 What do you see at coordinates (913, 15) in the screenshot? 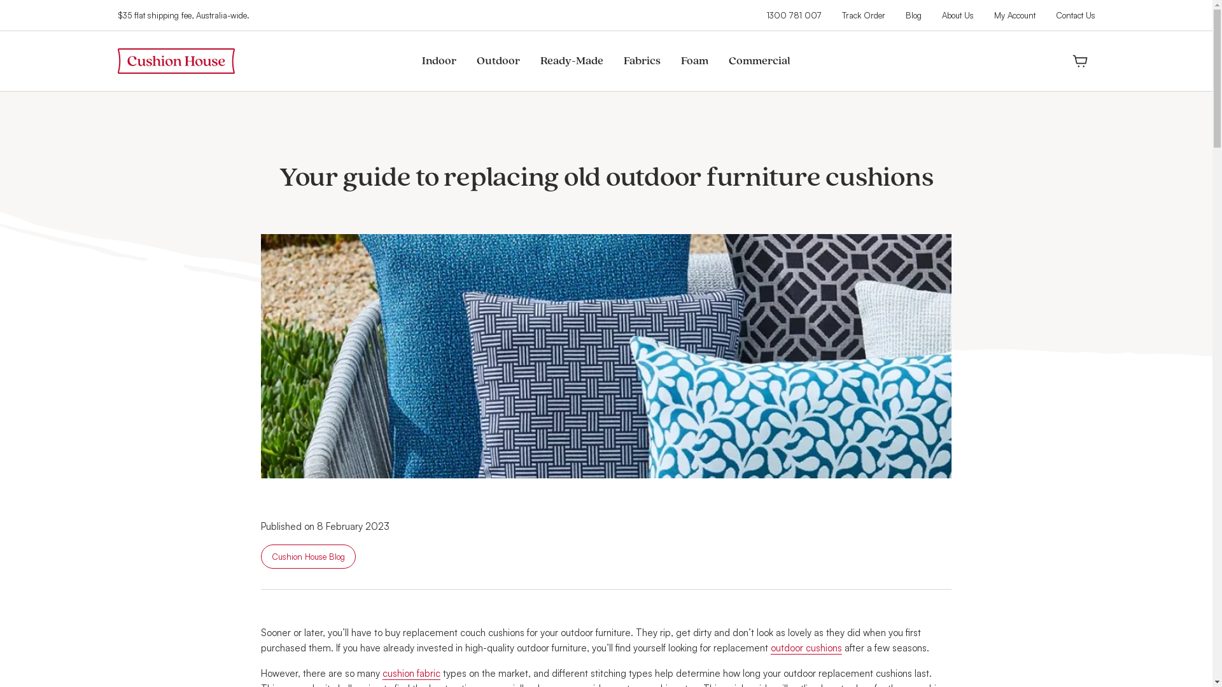
I see `Blog` at bounding box center [913, 15].